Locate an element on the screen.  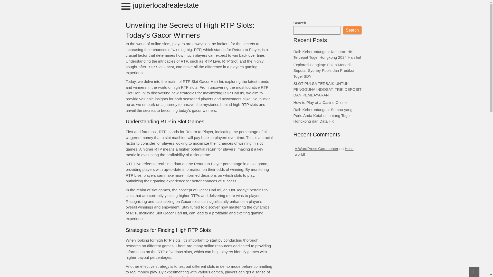
jupiterlocalrealestate is located at coordinates (166, 5).